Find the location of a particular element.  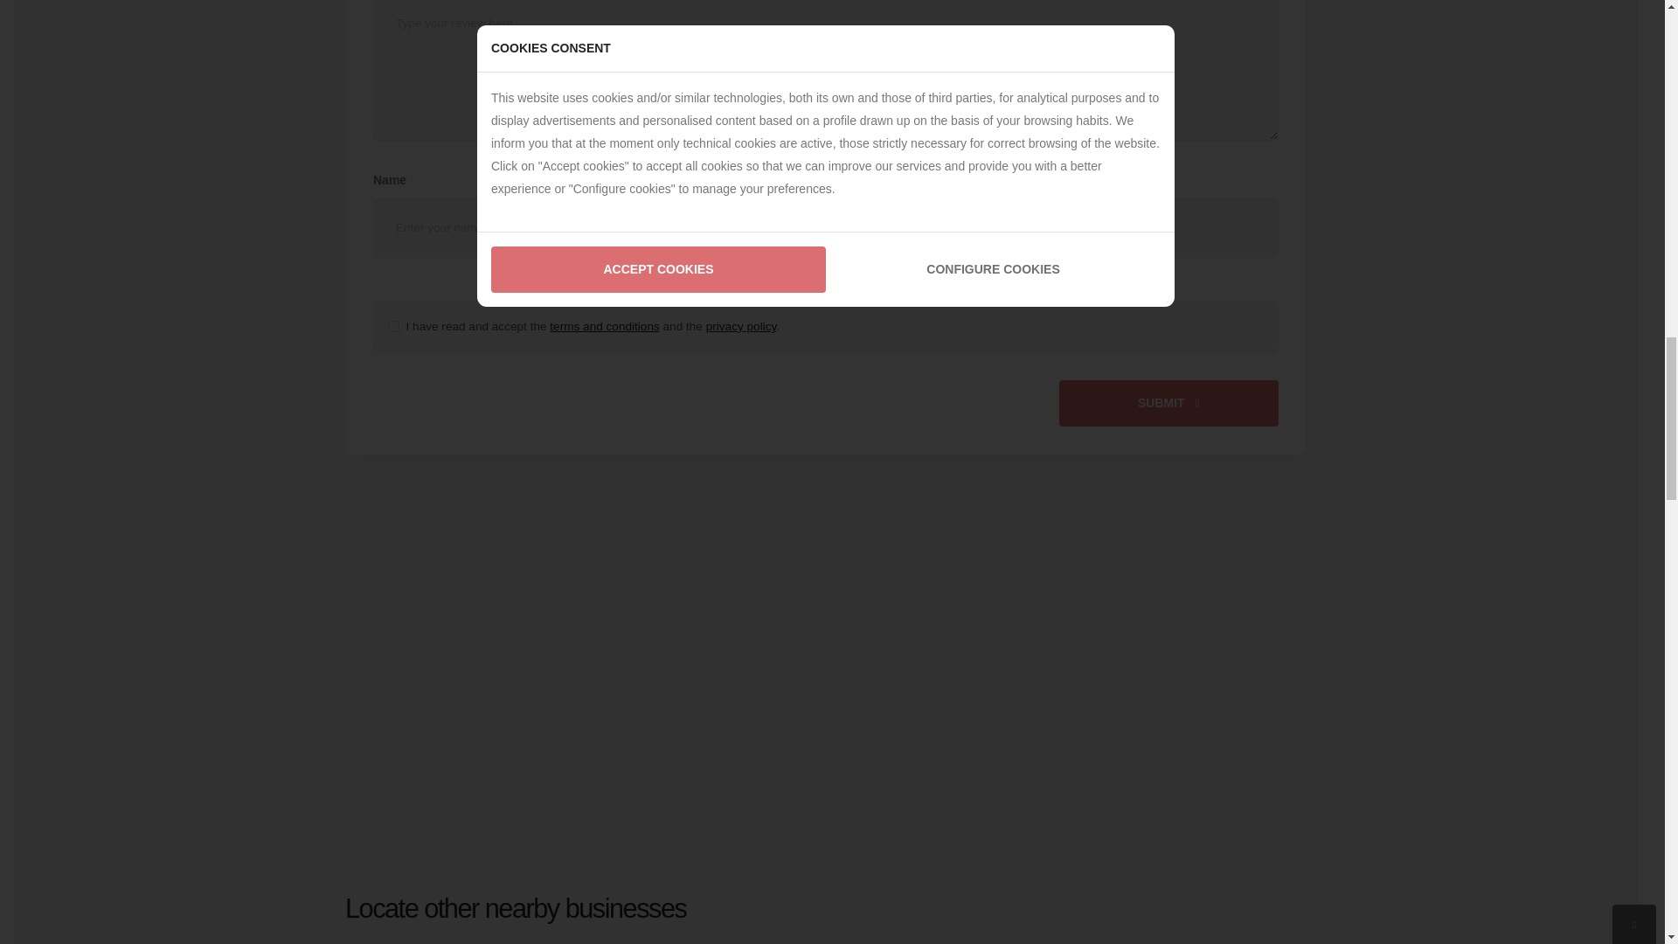

on is located at coordinates (393, 327).